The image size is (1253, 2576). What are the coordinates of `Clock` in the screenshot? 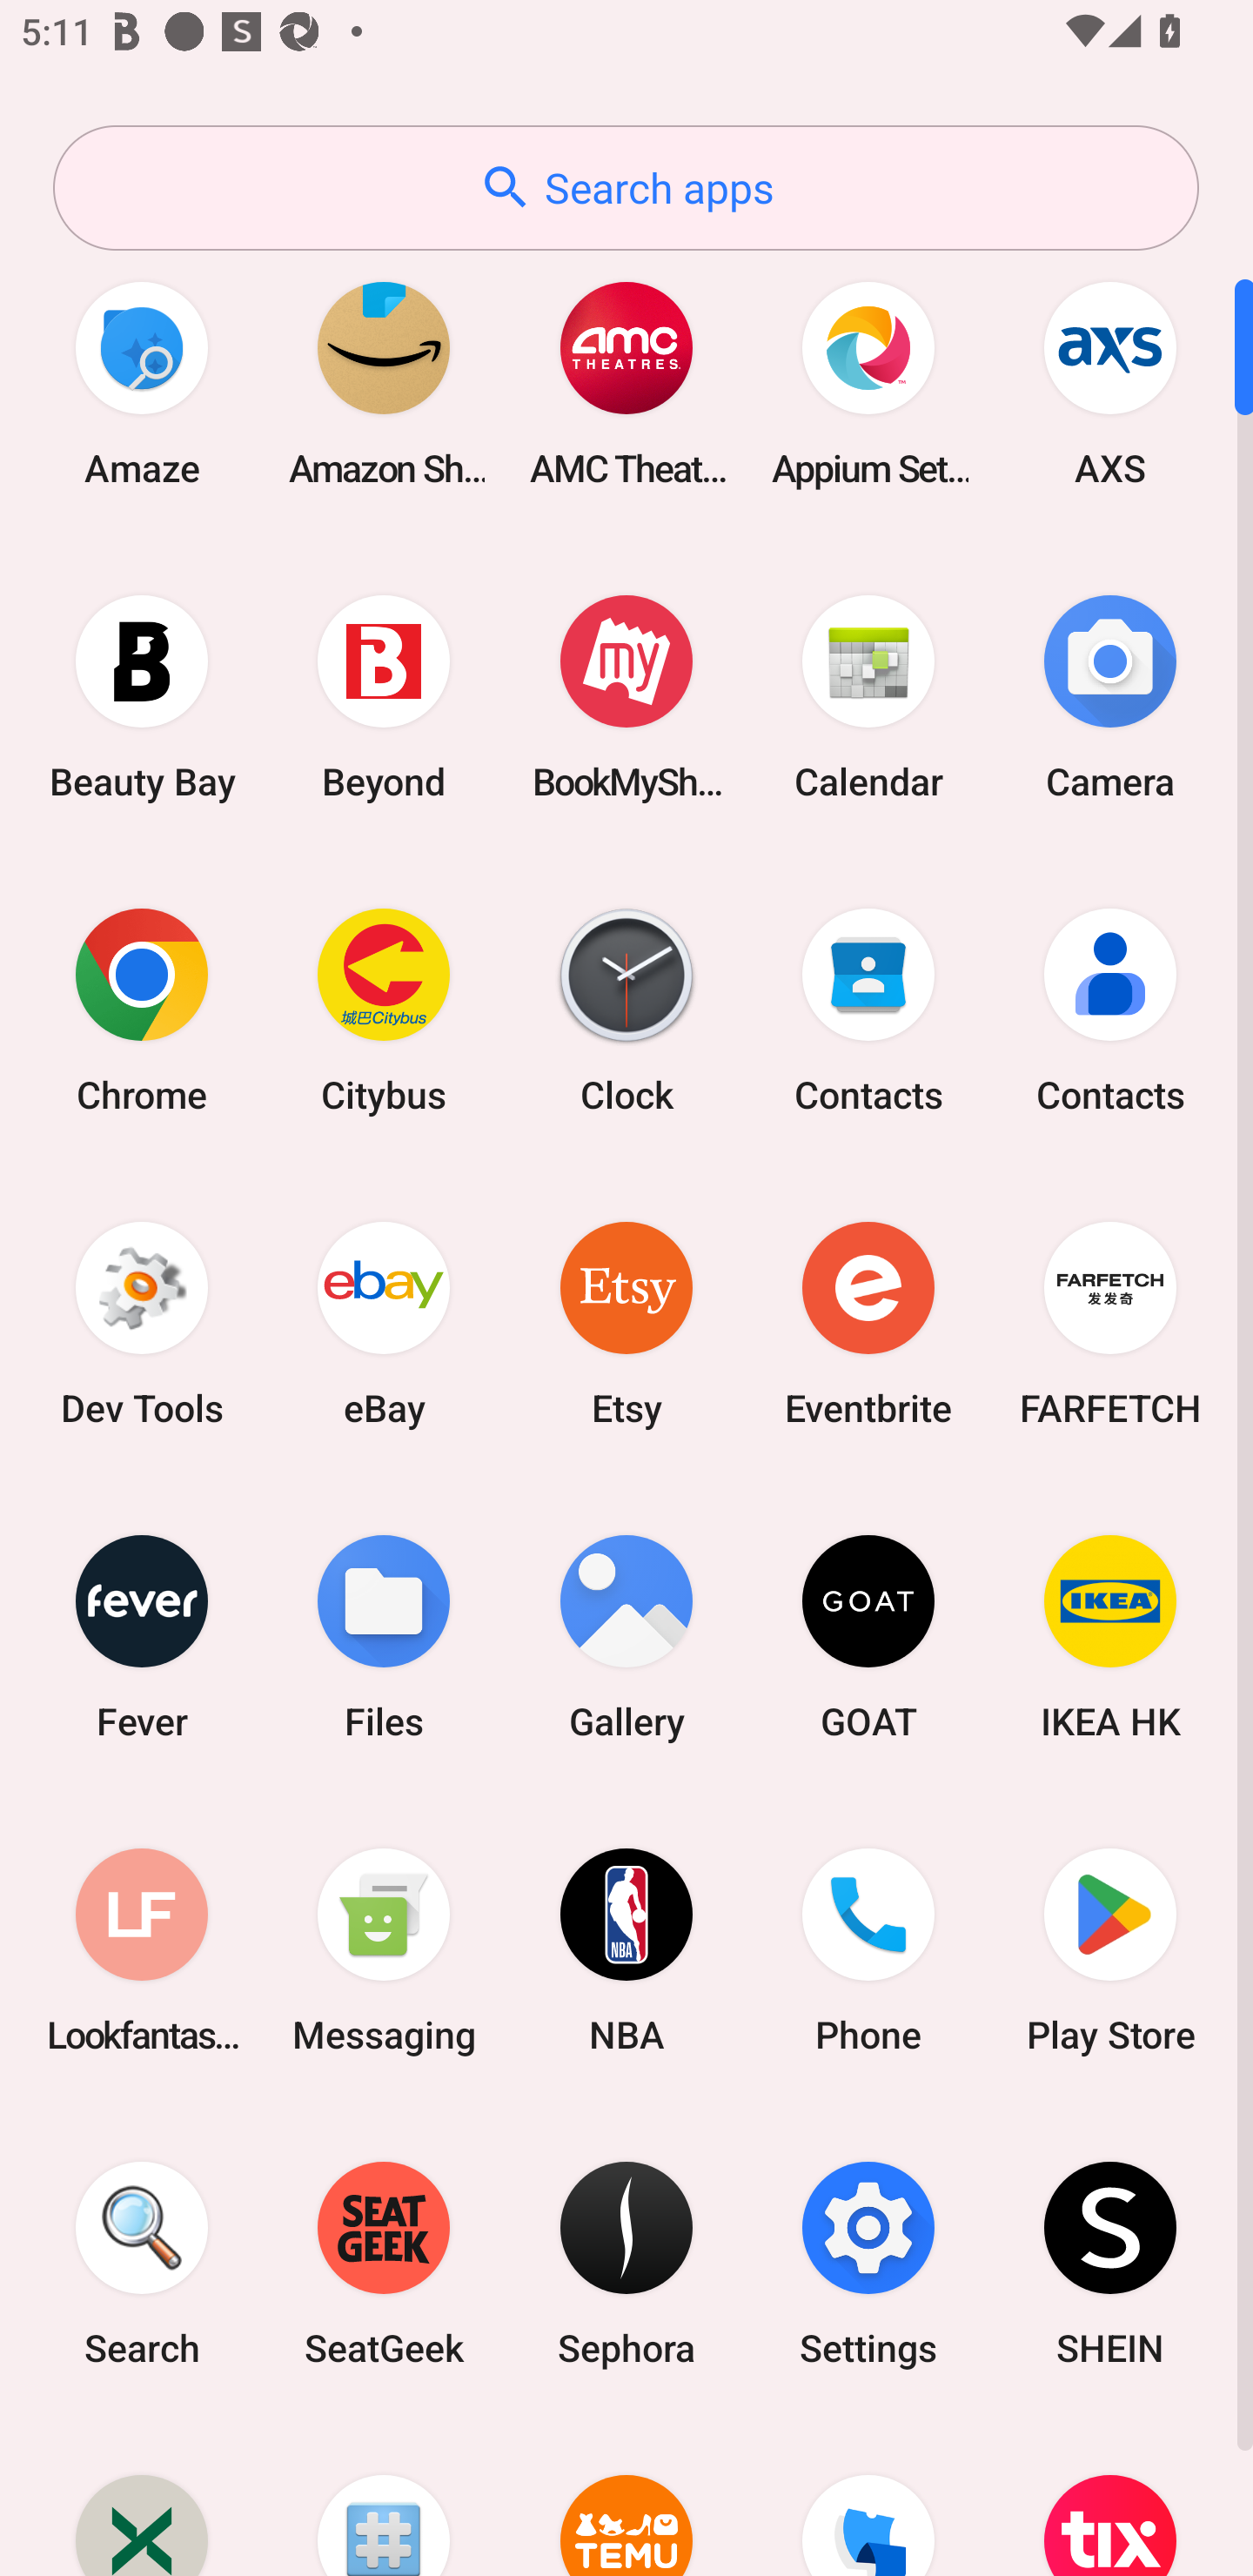 It's located at (626, 1010).